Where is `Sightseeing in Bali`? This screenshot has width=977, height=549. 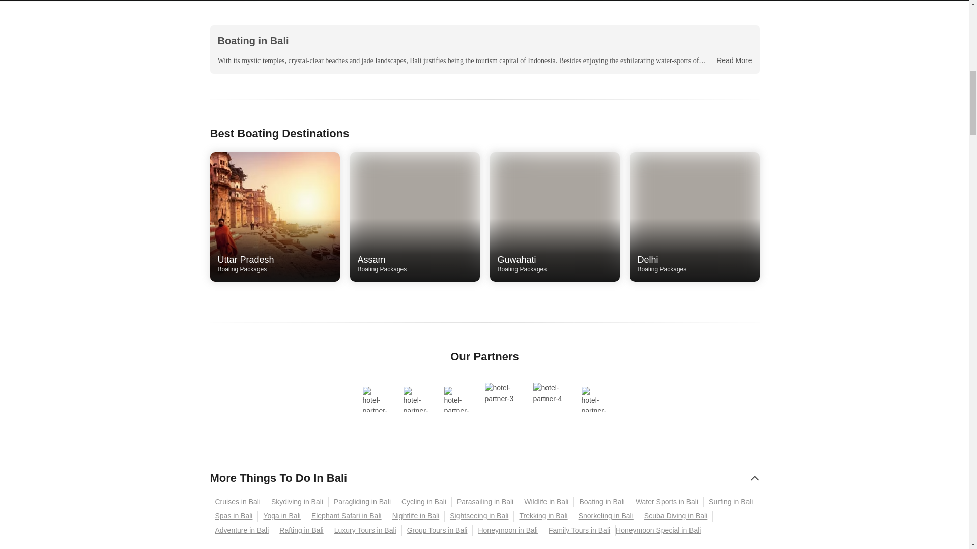
Sightseeing in Bali is located at coordinates (479, 516).